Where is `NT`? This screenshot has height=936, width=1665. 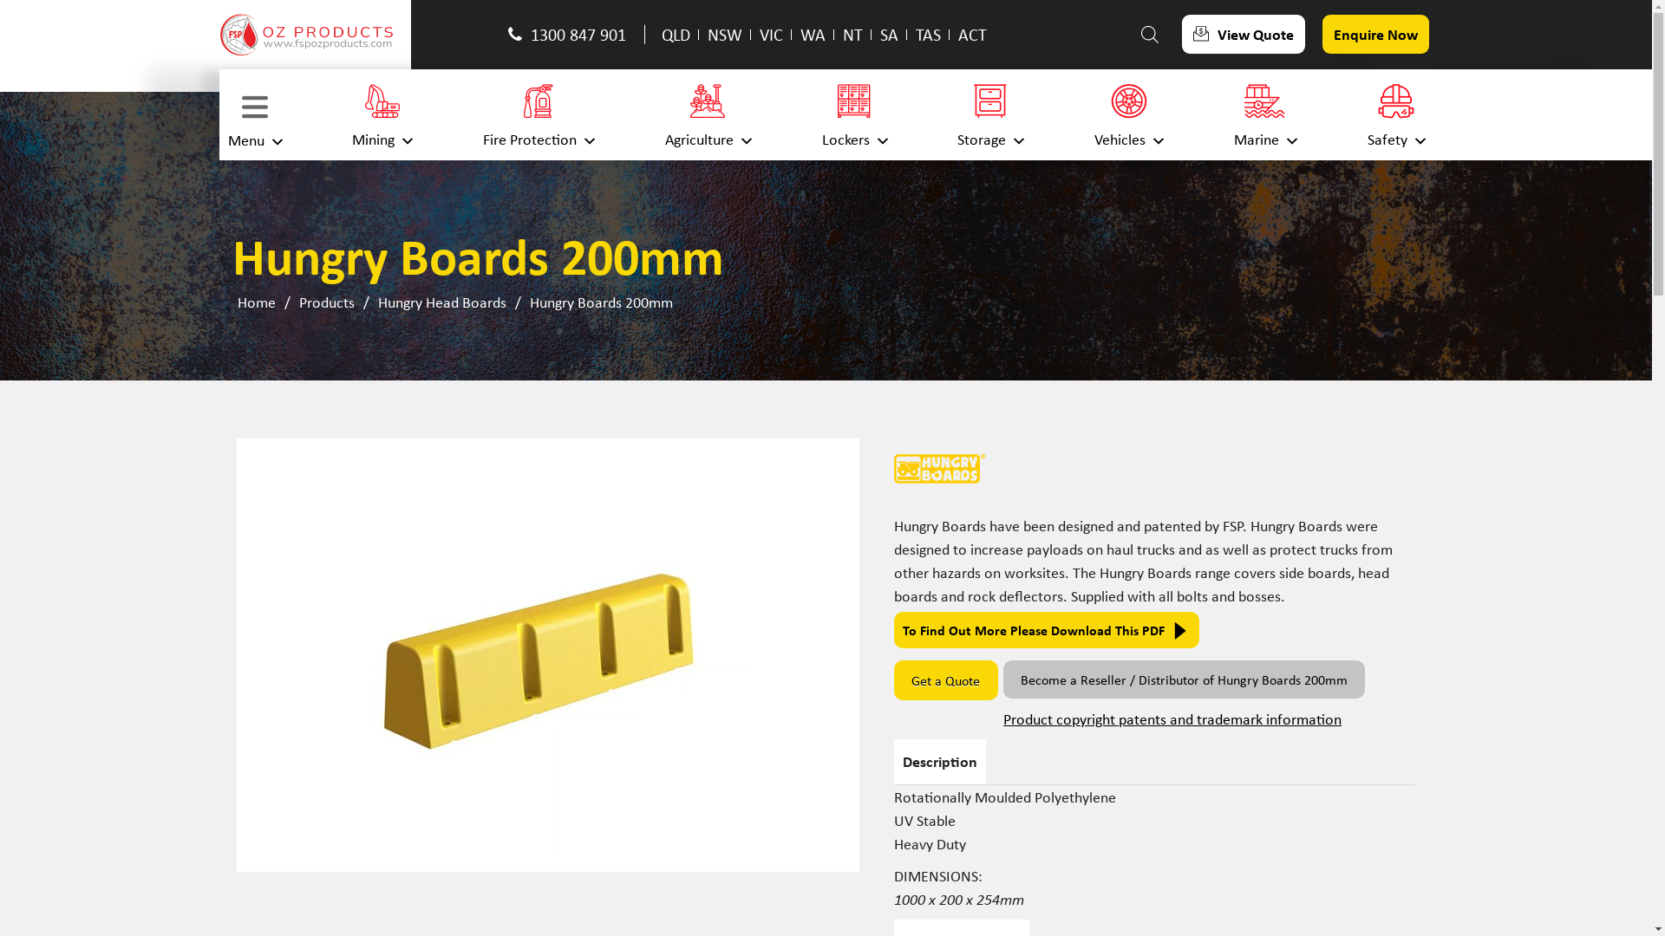 NT is located at coordinates (852, 35).